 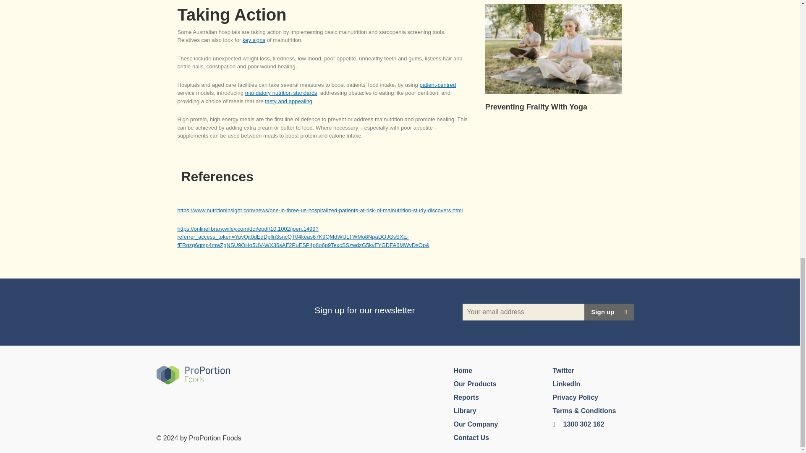 I want to click on patient-centred, so click(x=437, y=85).